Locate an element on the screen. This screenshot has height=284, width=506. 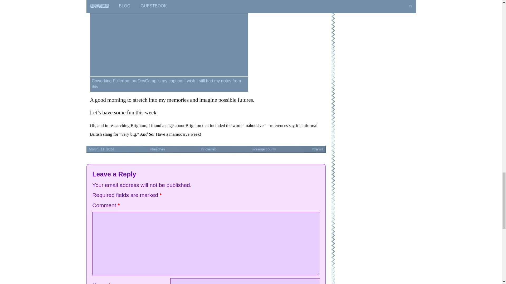
indieweb is located at coordinates (192, 149).